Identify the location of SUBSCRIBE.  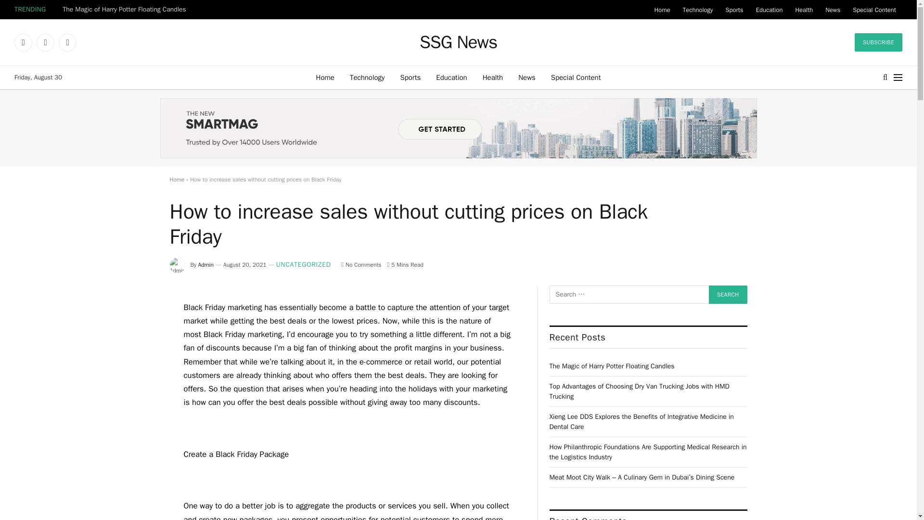
(879, 42).